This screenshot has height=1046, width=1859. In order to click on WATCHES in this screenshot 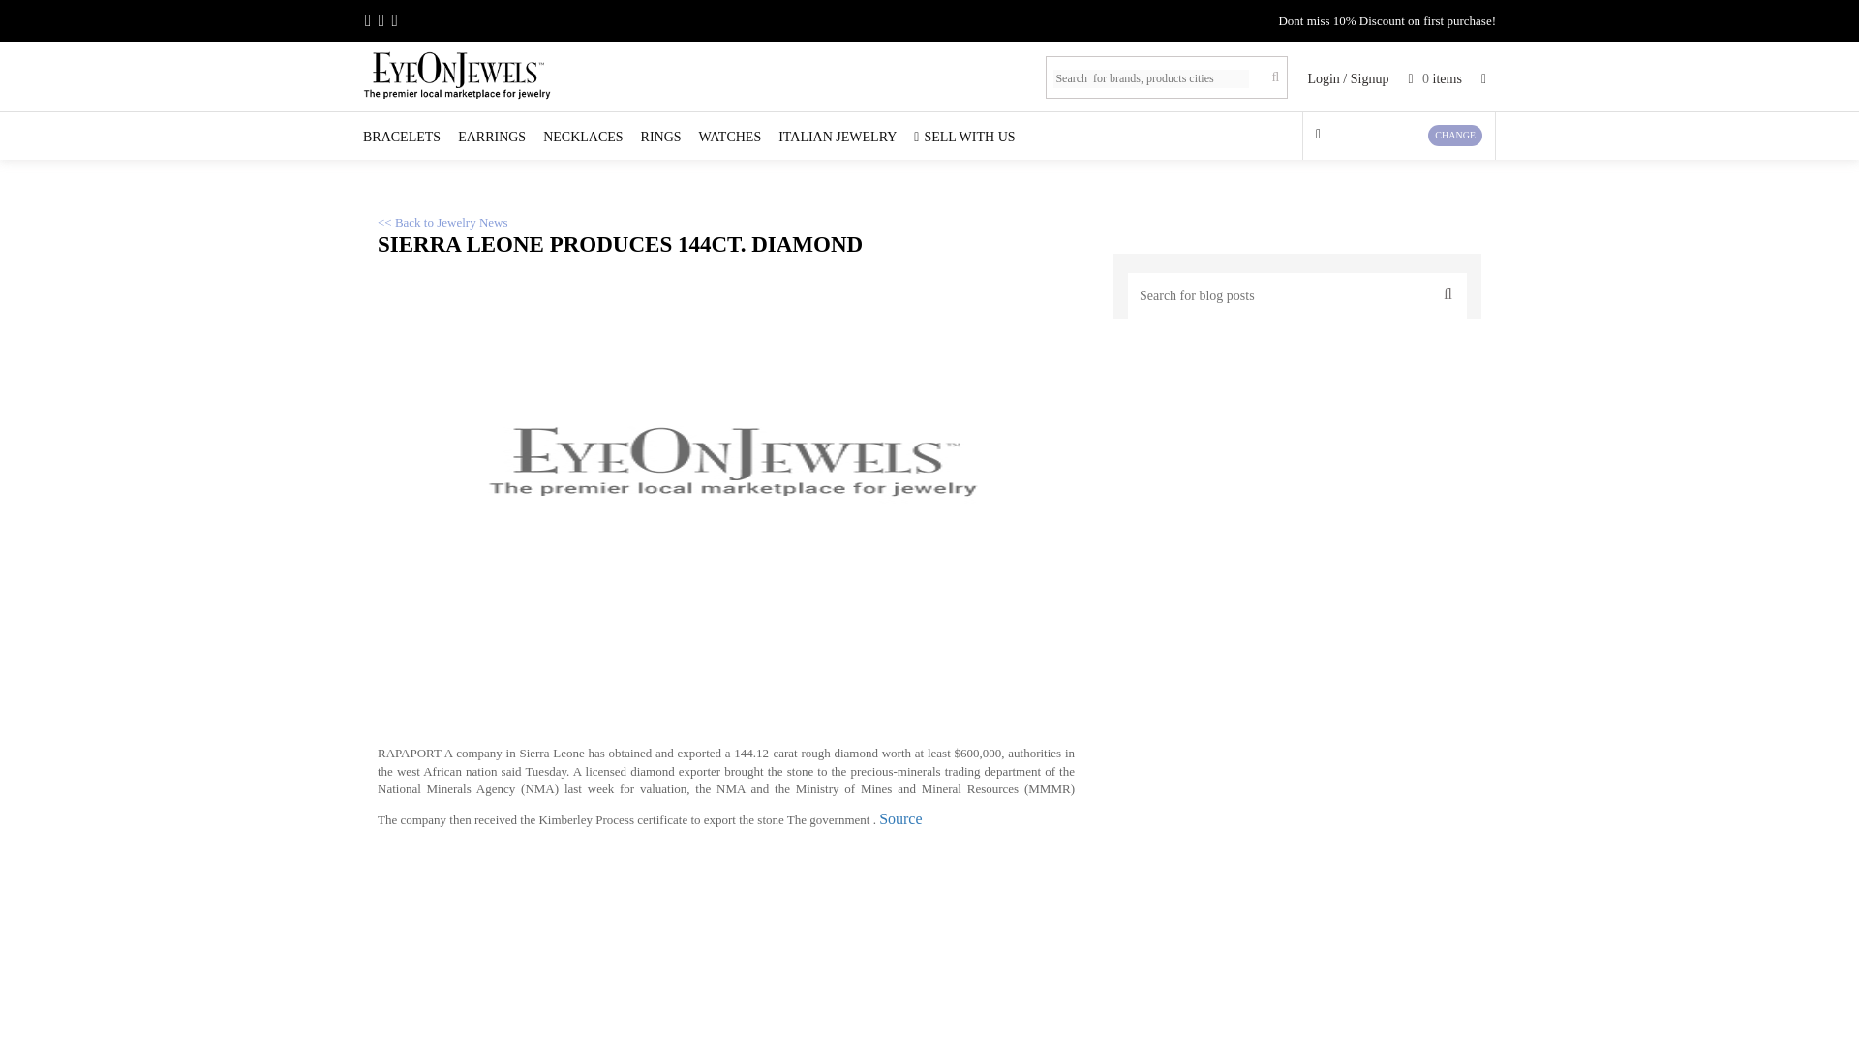, I will do `click(730, 138)`.